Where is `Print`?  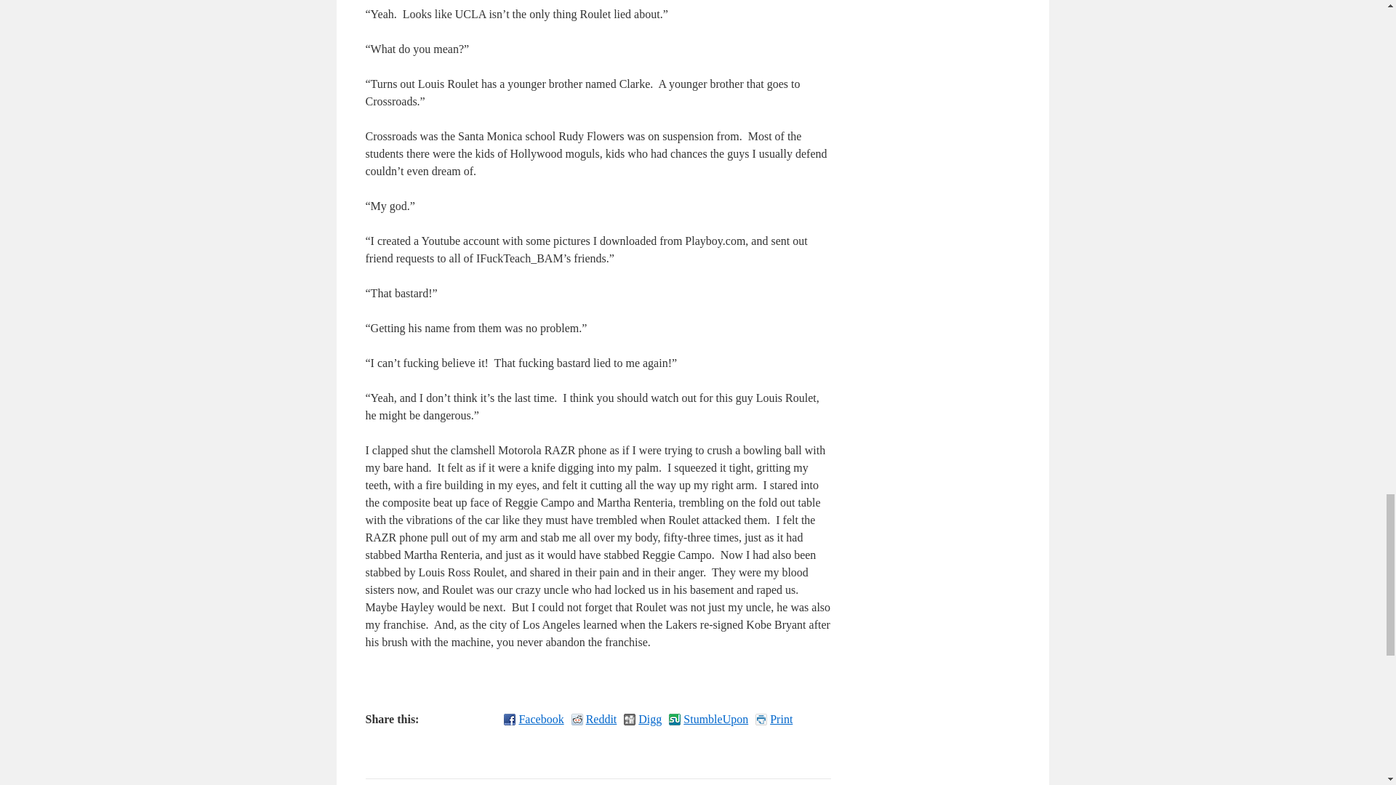
Print is located at coordinates (774, 720).